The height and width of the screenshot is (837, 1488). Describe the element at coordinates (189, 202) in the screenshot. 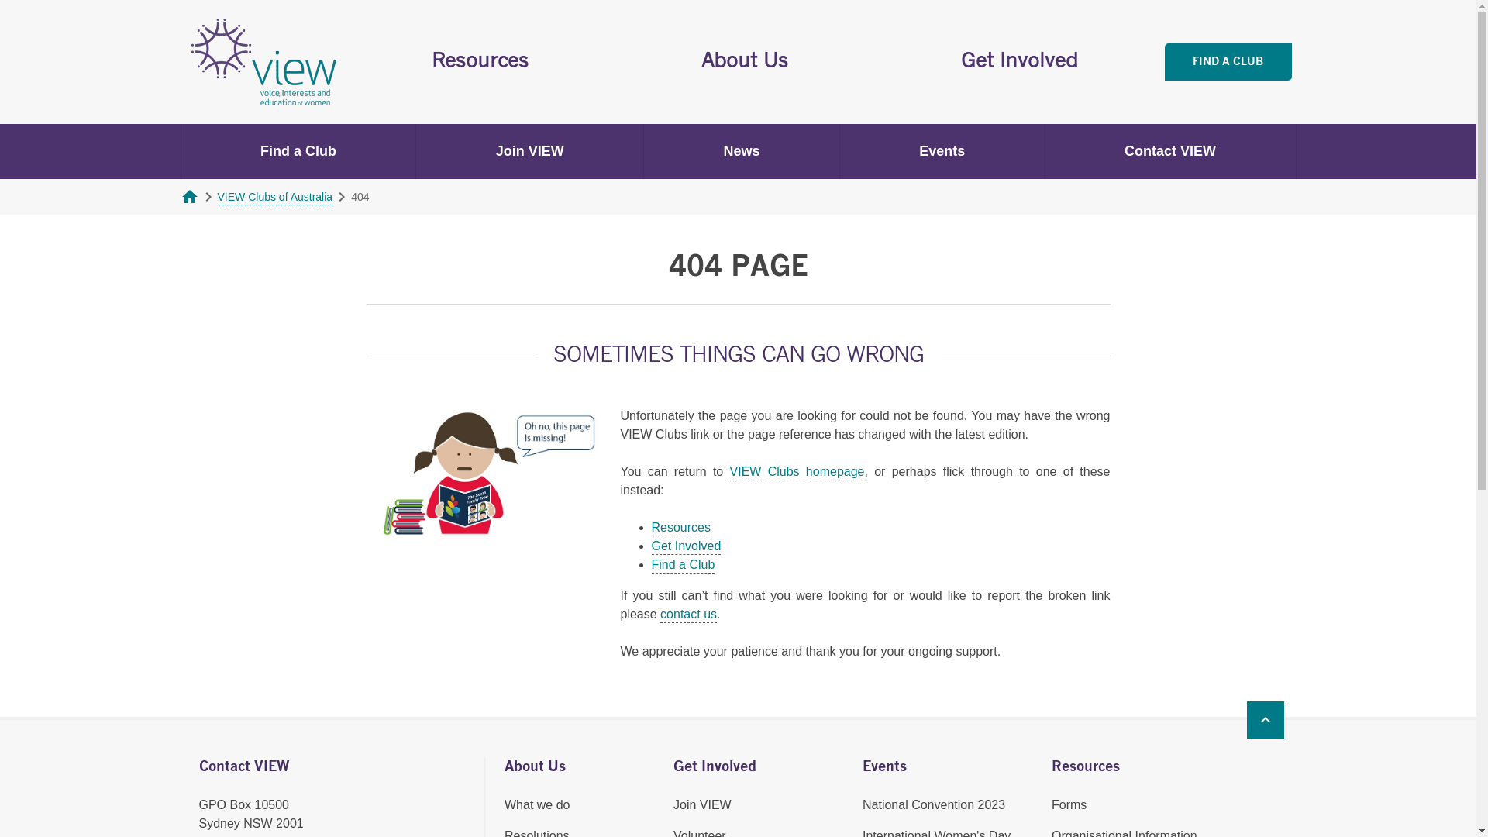

I see `home` at that location.